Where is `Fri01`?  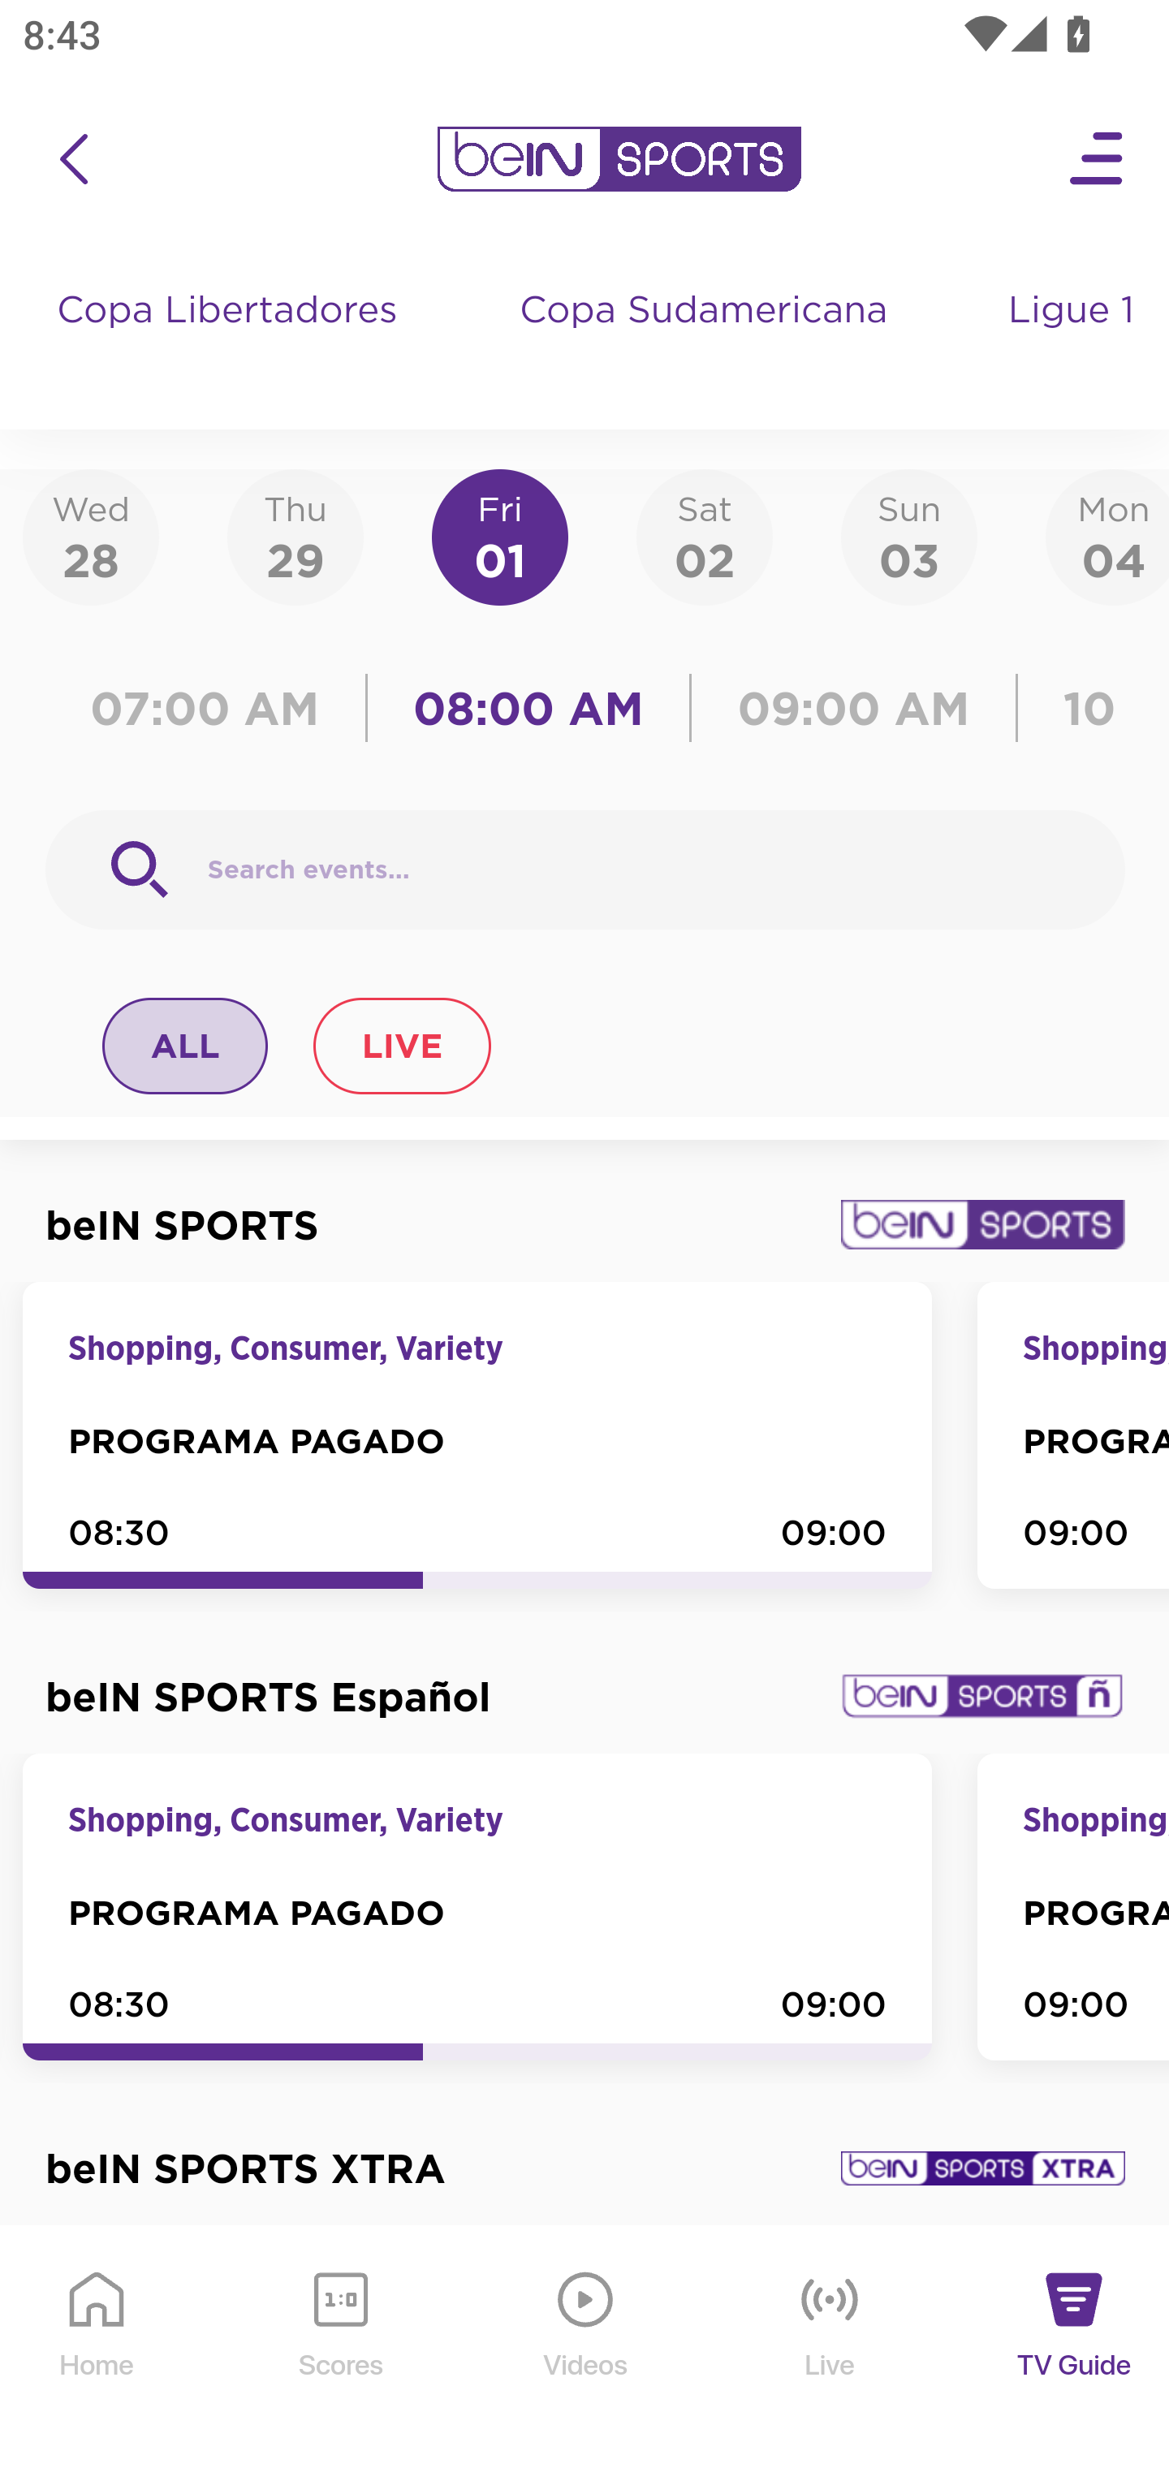
Fri01 is located at coordinates (500, 536).